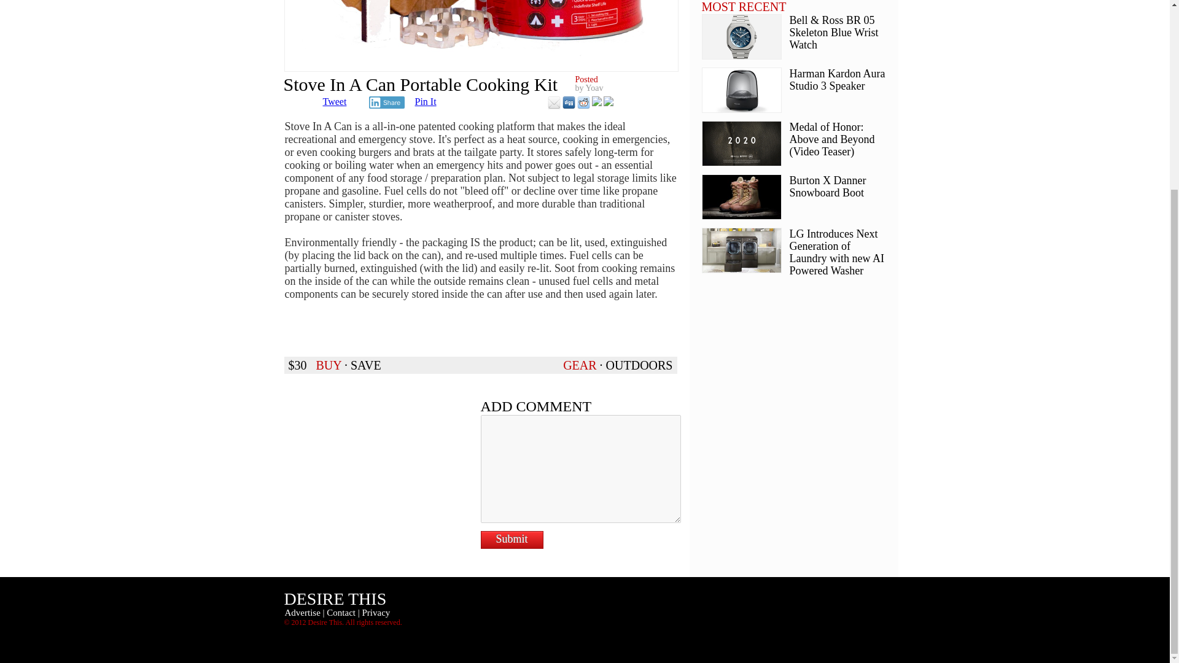  What do you see at coordinates (335, 101) in the screenshot?
I see `Tweet` at bounding box center [335, 101].